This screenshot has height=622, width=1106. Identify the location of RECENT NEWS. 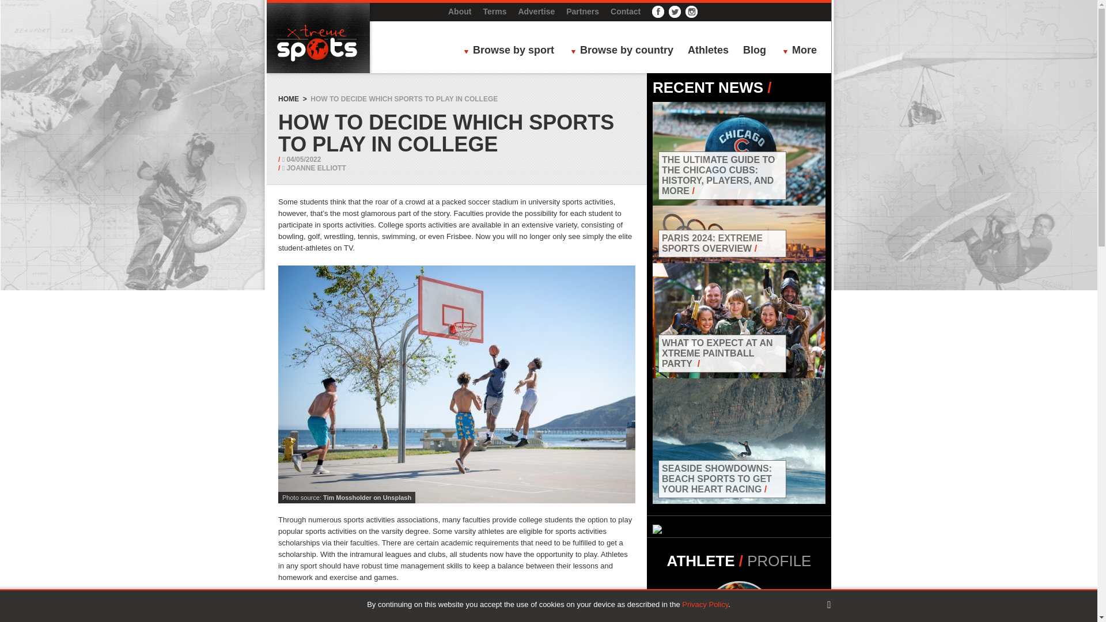
(707, 88).